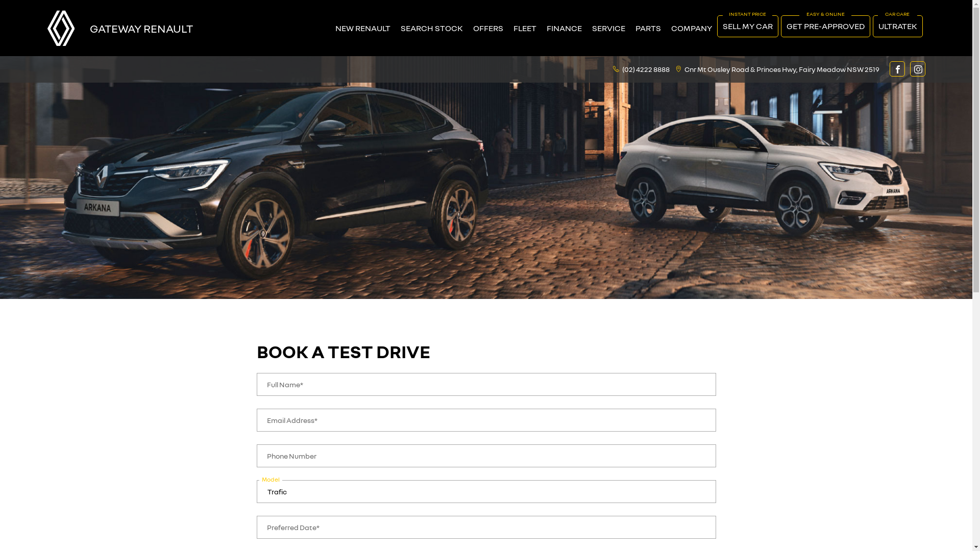 The width and height of the screenshot is (980, 551). What do you see at coordinates (563, 29) in the screenshot?
I see `FINANCE` at bounding box center [563, 29].